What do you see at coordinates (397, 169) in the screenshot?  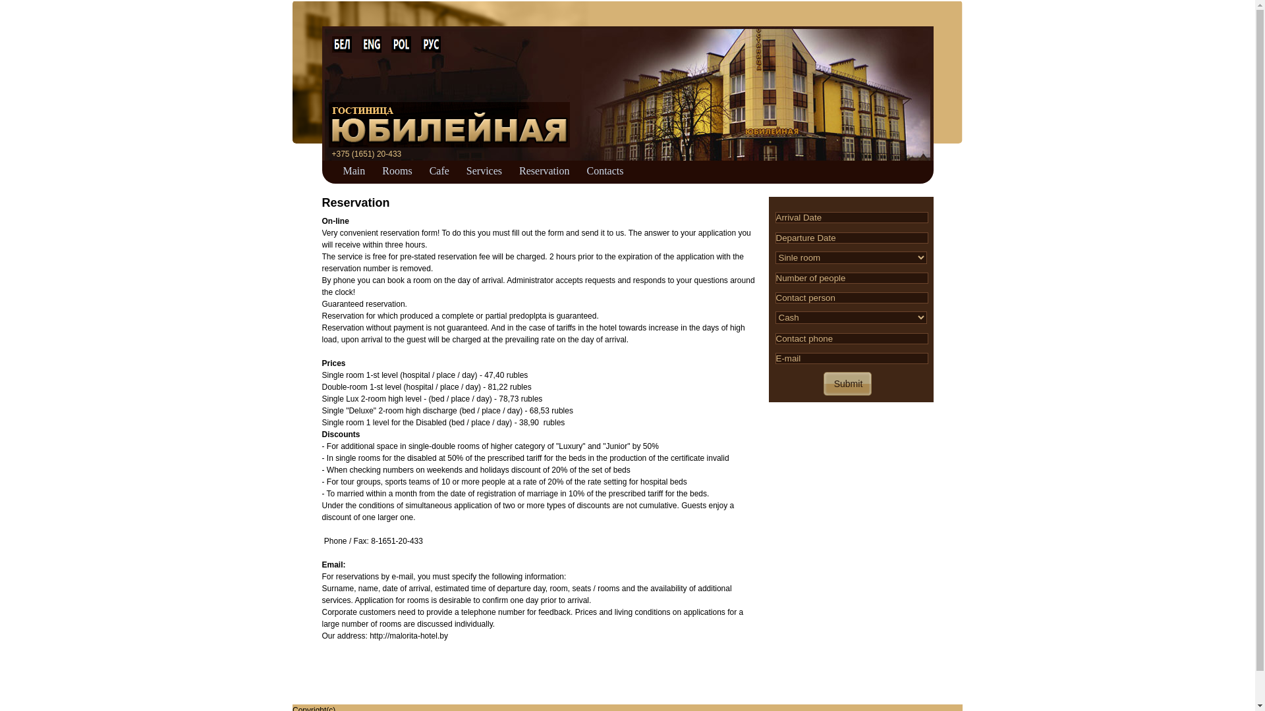 I see `Rooms` at bounding box center [397, 169].